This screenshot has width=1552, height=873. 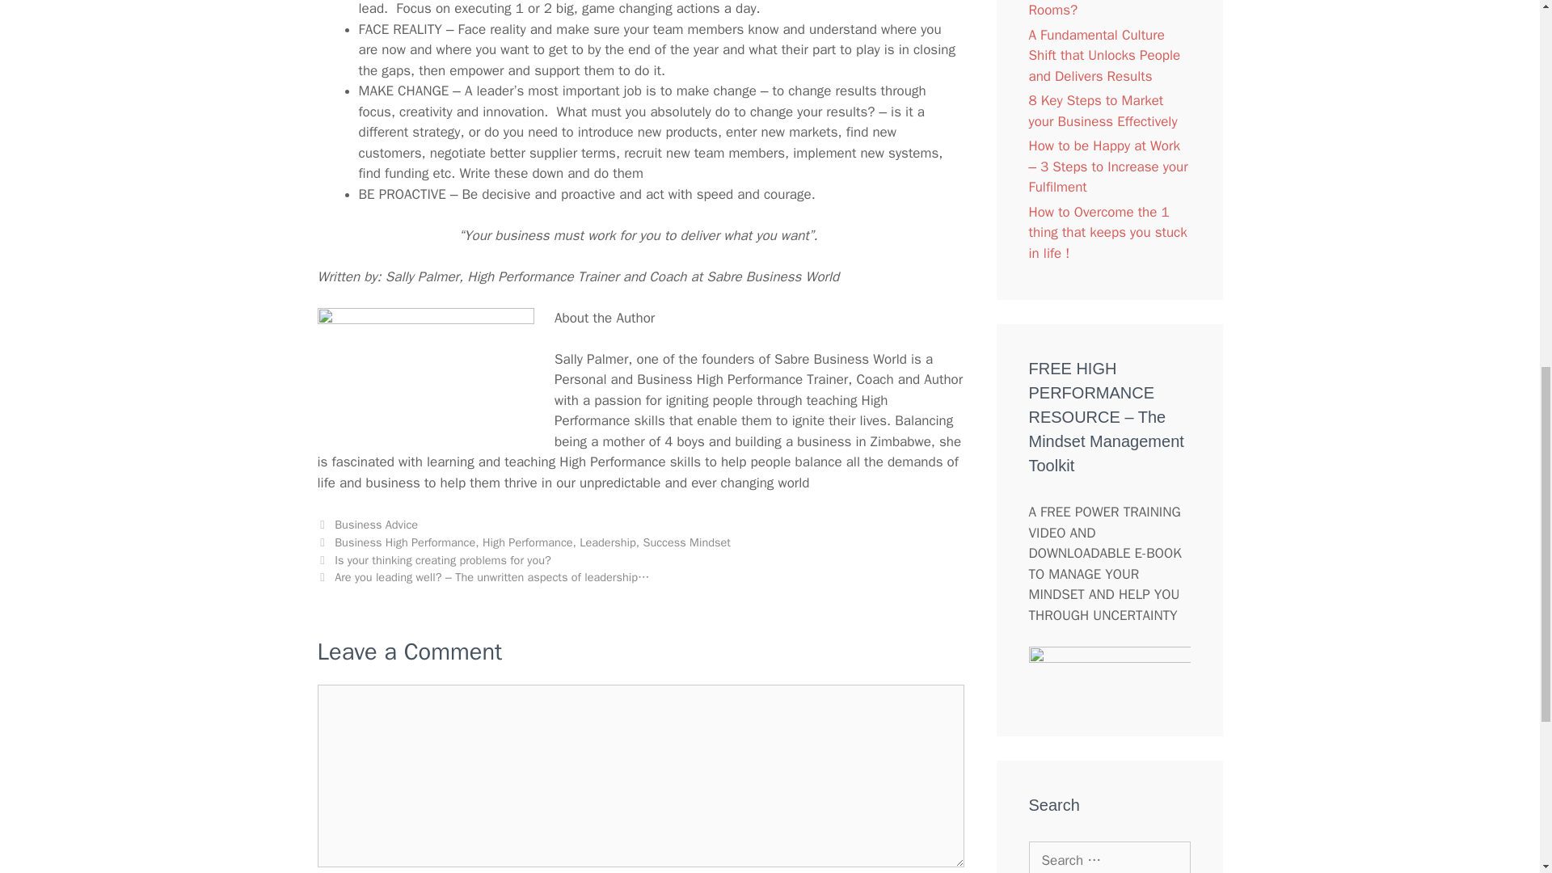 What do you see at coordinates (1109, 857) in the screenshot?
I see `Search for:` at bounding box center [1109, 857].